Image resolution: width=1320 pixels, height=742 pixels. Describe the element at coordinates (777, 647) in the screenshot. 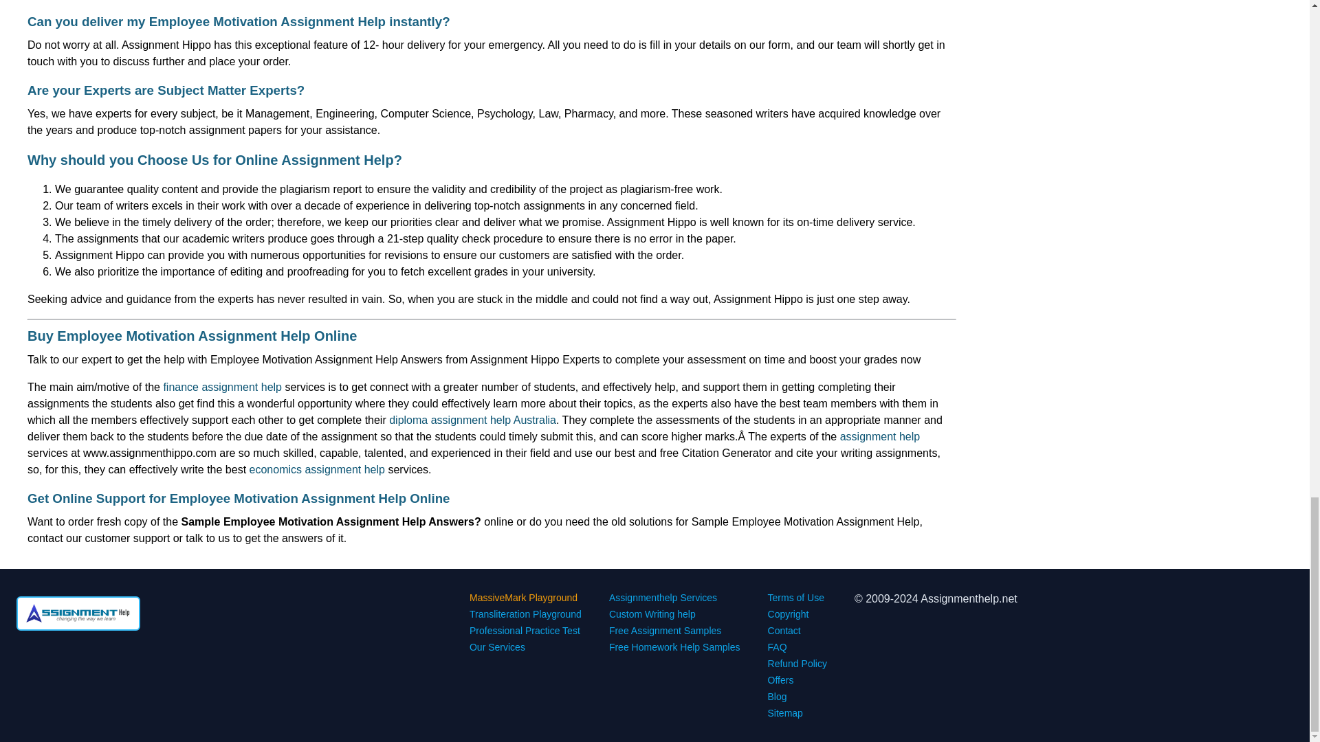

I see `FAQ` at that location.